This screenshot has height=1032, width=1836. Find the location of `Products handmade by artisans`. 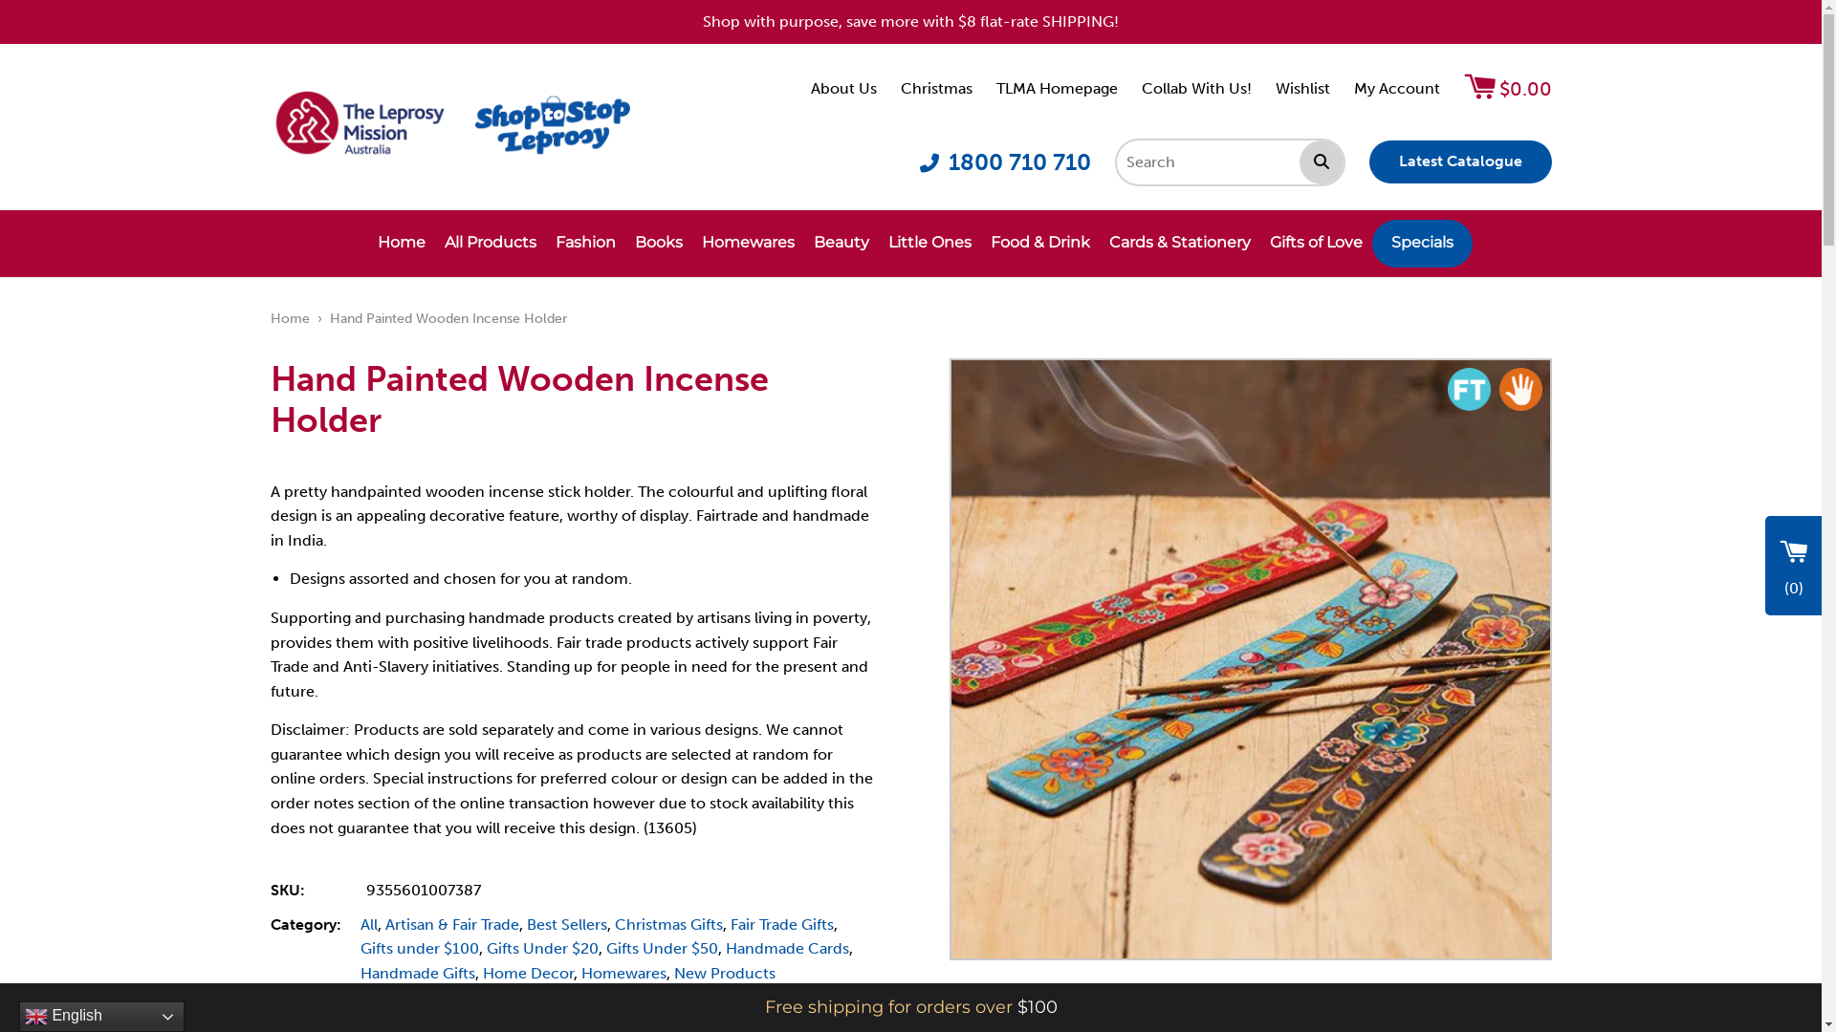

Products handmade by artisans is located at coordinates (1520, 389).